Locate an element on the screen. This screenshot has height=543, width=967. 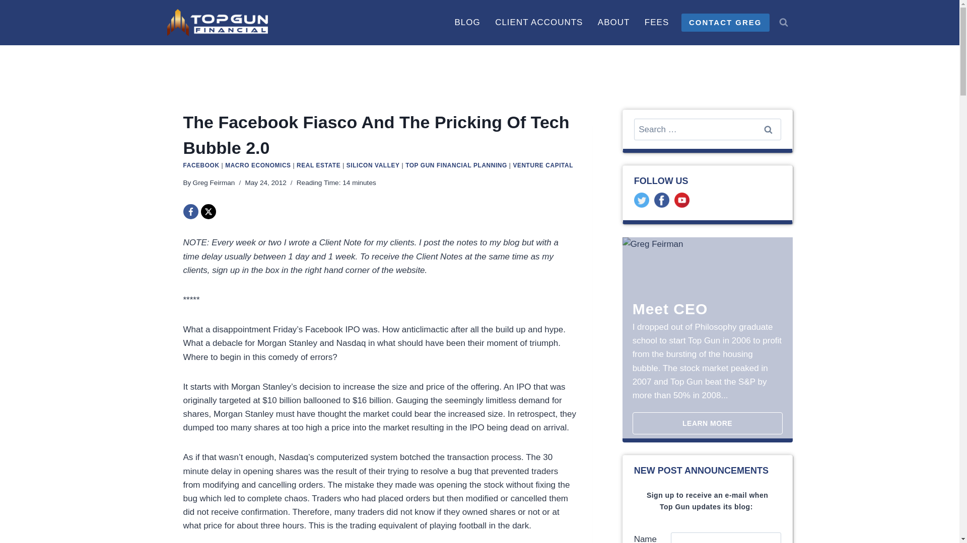
Search is located at coordinates (768, 129).